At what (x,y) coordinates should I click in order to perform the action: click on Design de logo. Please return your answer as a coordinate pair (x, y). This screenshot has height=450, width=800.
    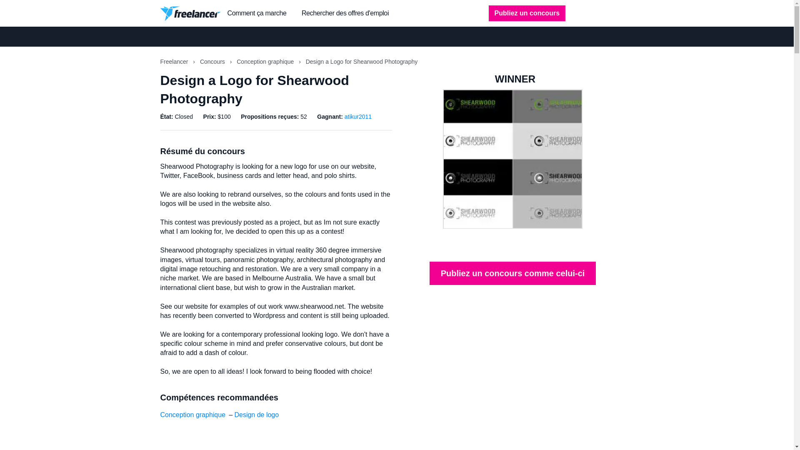
    Looking at the image, I should click on (256, 415).